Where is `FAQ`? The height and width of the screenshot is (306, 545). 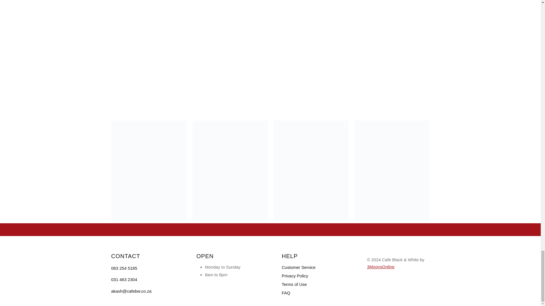 FAQ is located at coordinates (313, 293).